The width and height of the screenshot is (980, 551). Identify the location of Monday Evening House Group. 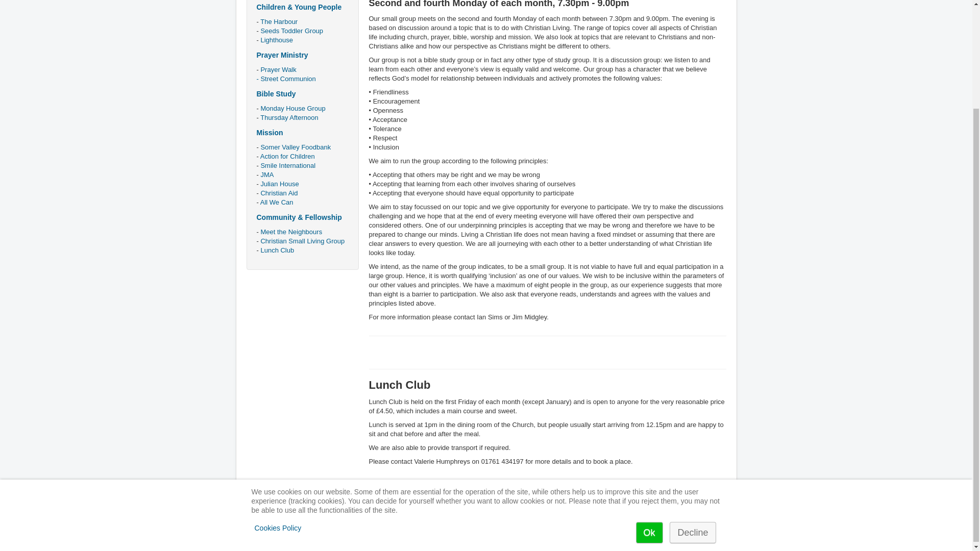
(293, 108).